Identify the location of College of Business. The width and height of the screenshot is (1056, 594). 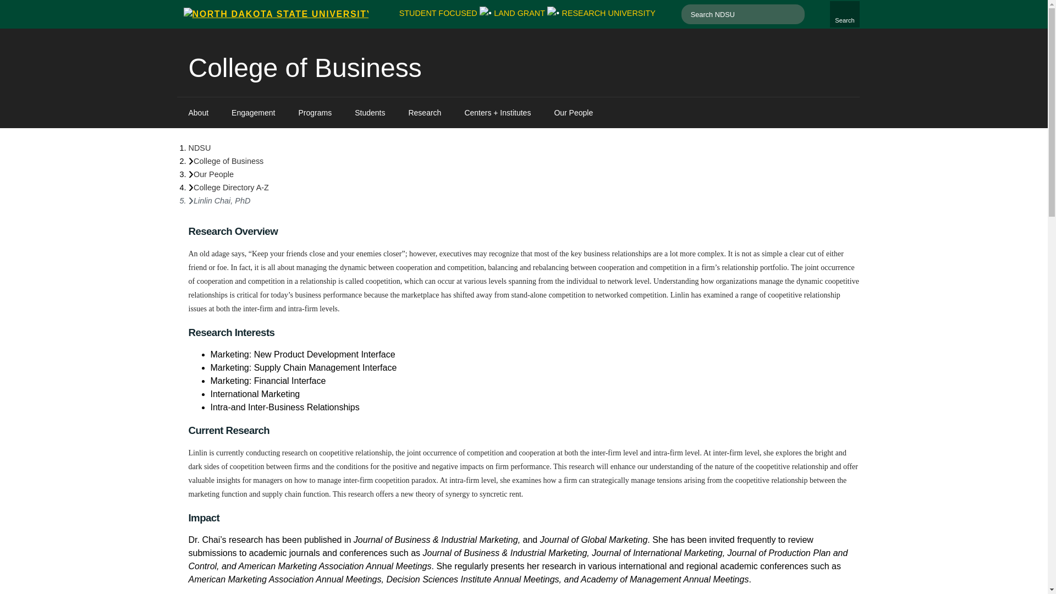
(199, 113).